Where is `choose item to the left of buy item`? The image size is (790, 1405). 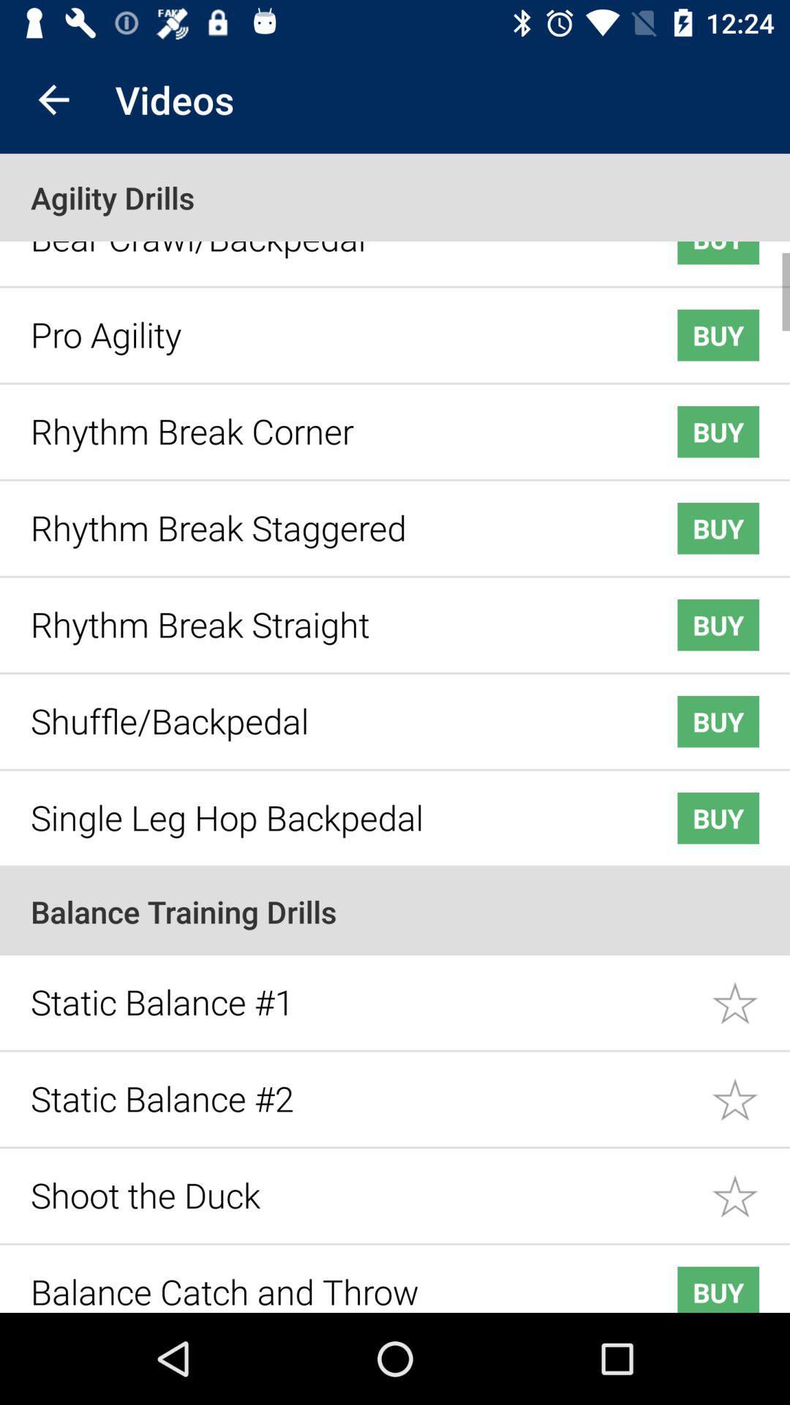 choose item to the left of buy item is located at coordinates (331, 806).